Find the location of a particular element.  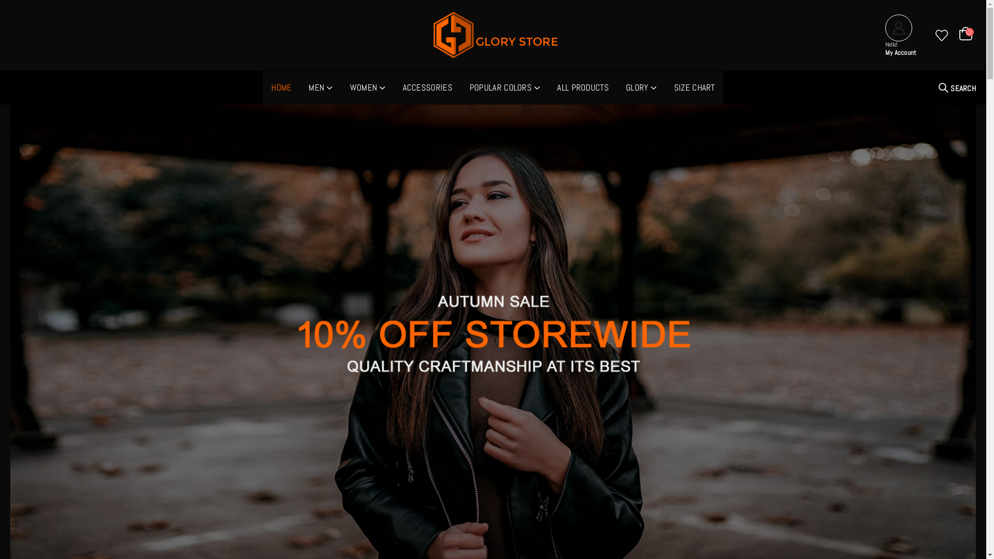

GLORY is located at coordinates (641, 88).